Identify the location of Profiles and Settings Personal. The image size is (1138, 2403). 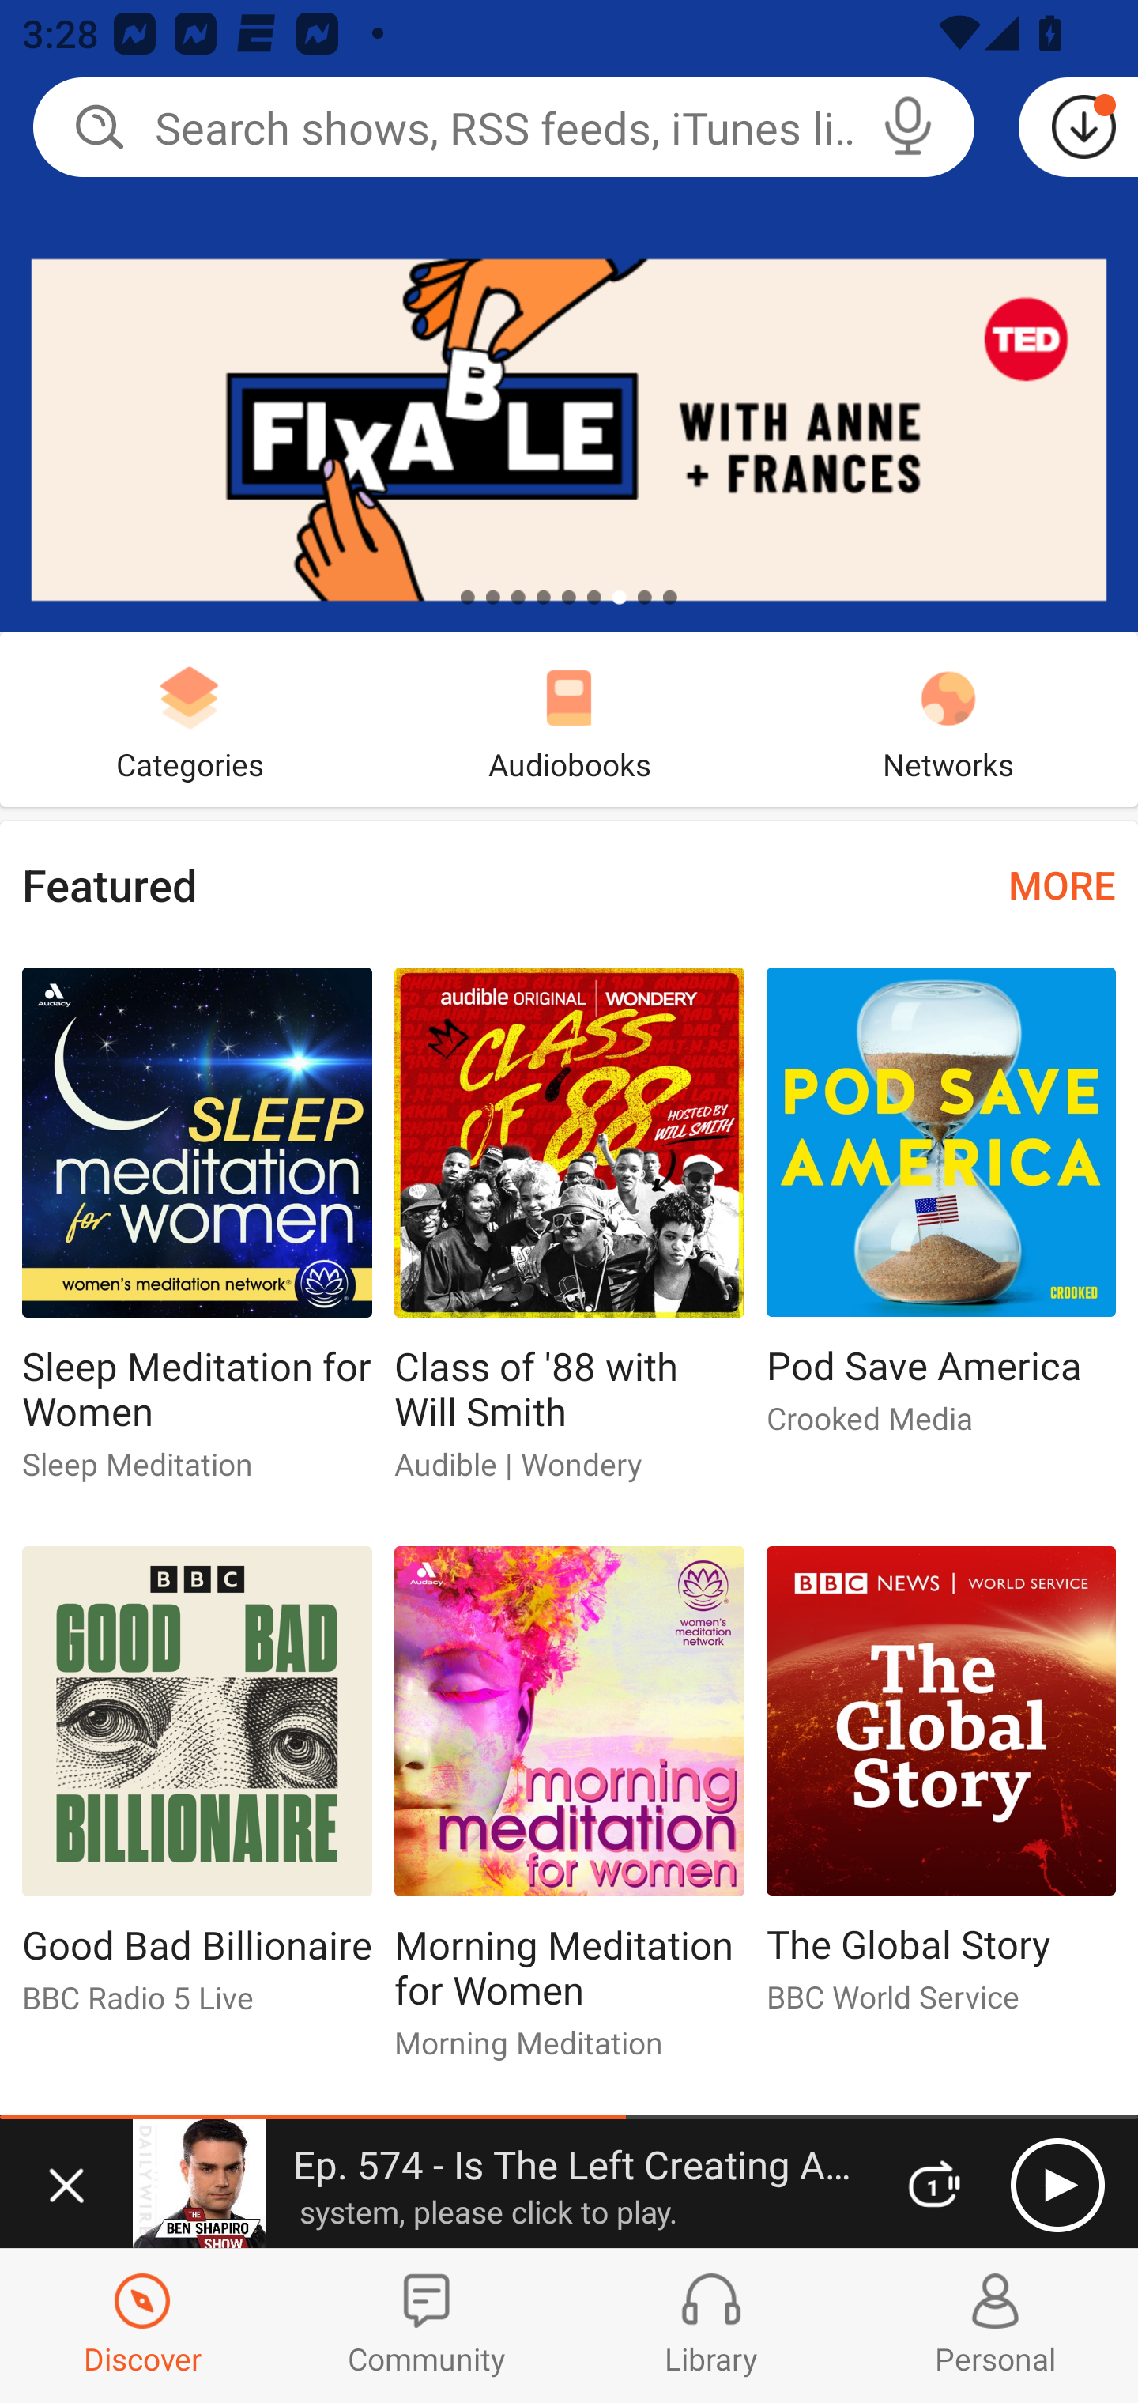
(996, 2326).